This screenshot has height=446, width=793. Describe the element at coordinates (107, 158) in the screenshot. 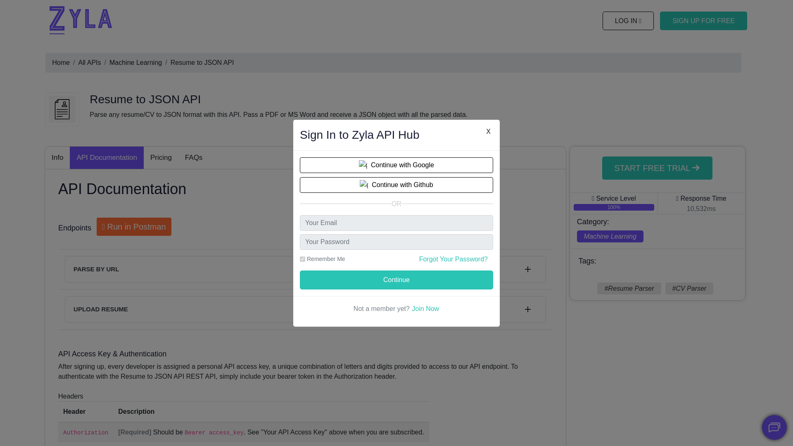

I see `API Documentation` at that location.